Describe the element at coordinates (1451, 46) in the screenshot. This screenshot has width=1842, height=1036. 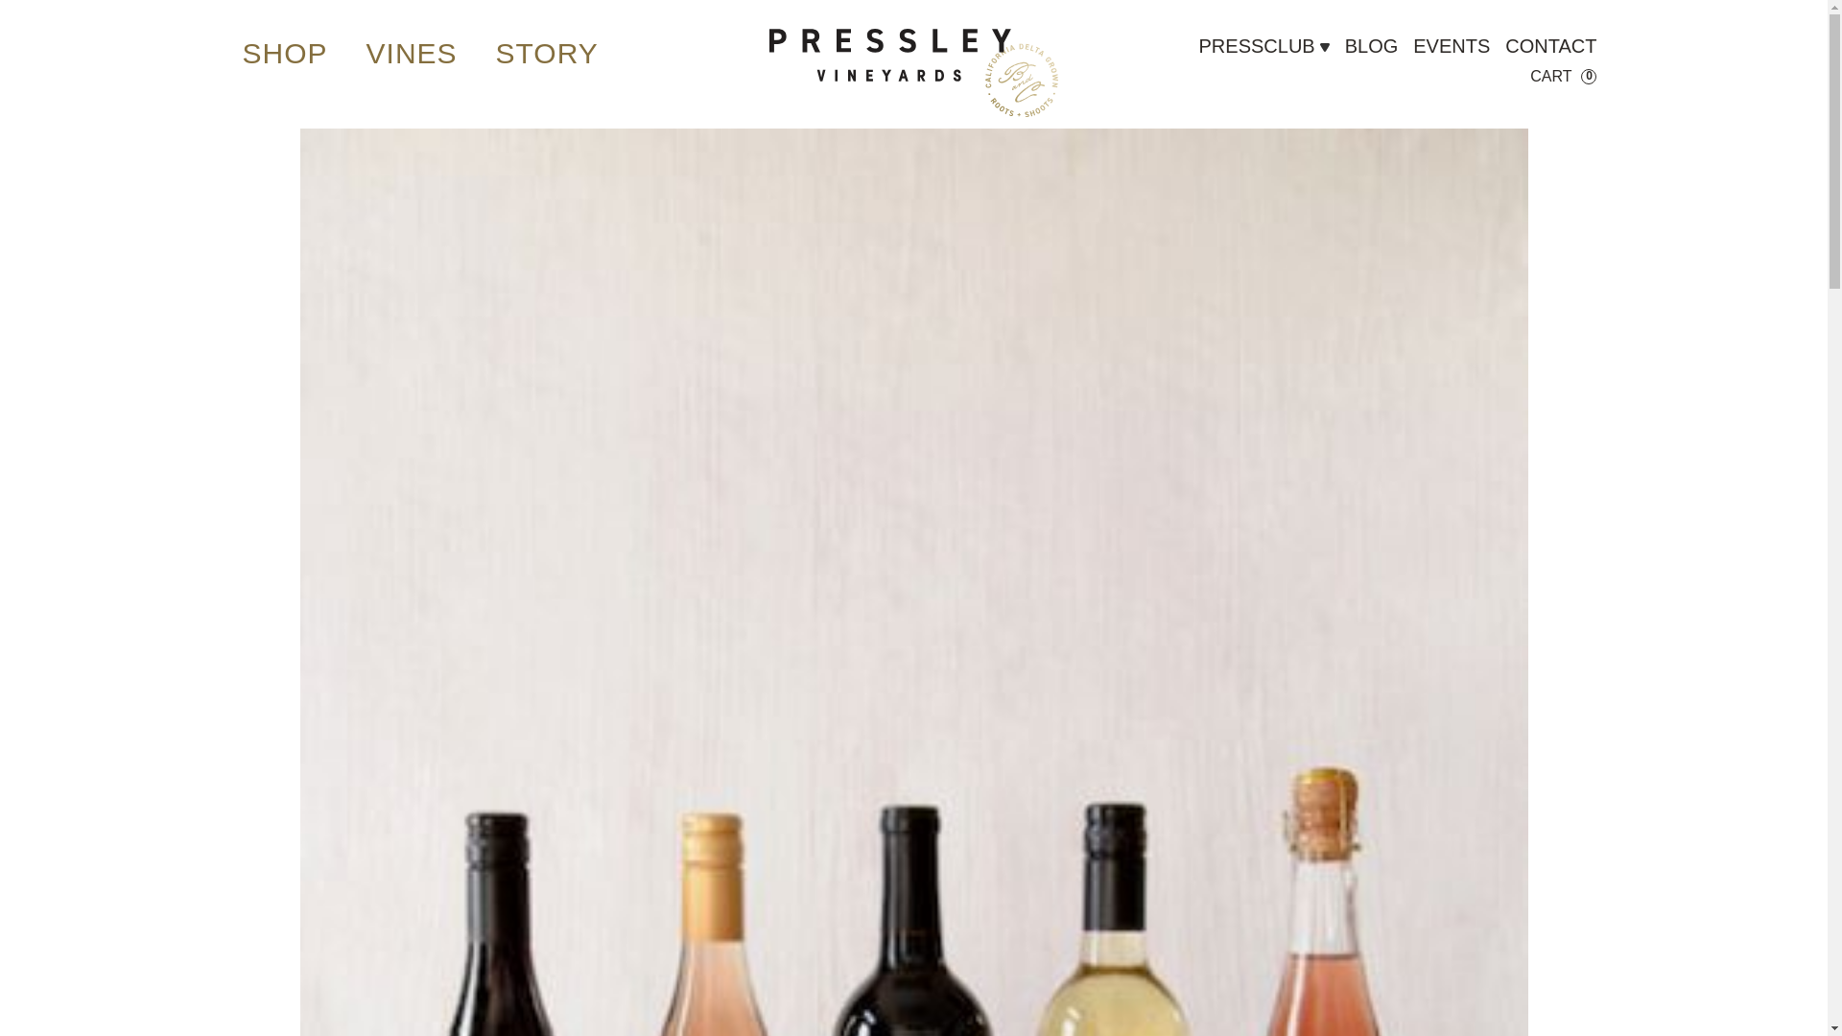
I see `EVENTS` at that location.